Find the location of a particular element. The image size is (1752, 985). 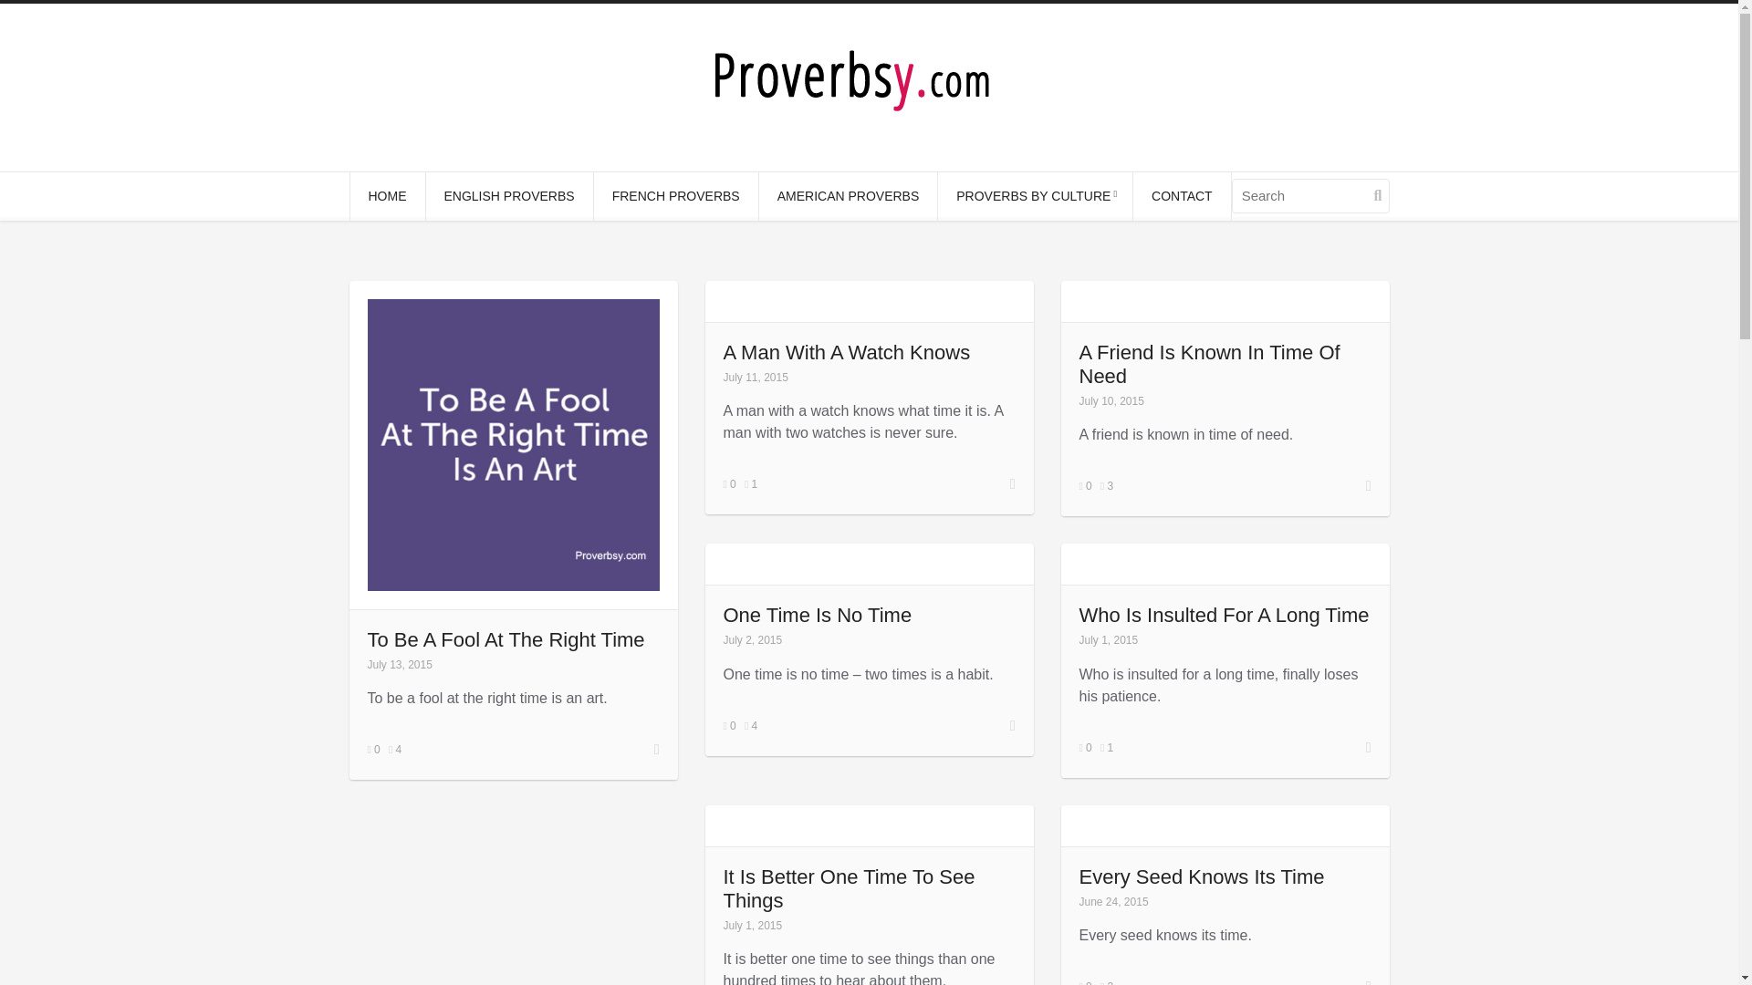

Permalink to A Friend Is Known In Time Of Need is located at coordinates (1209, 364).